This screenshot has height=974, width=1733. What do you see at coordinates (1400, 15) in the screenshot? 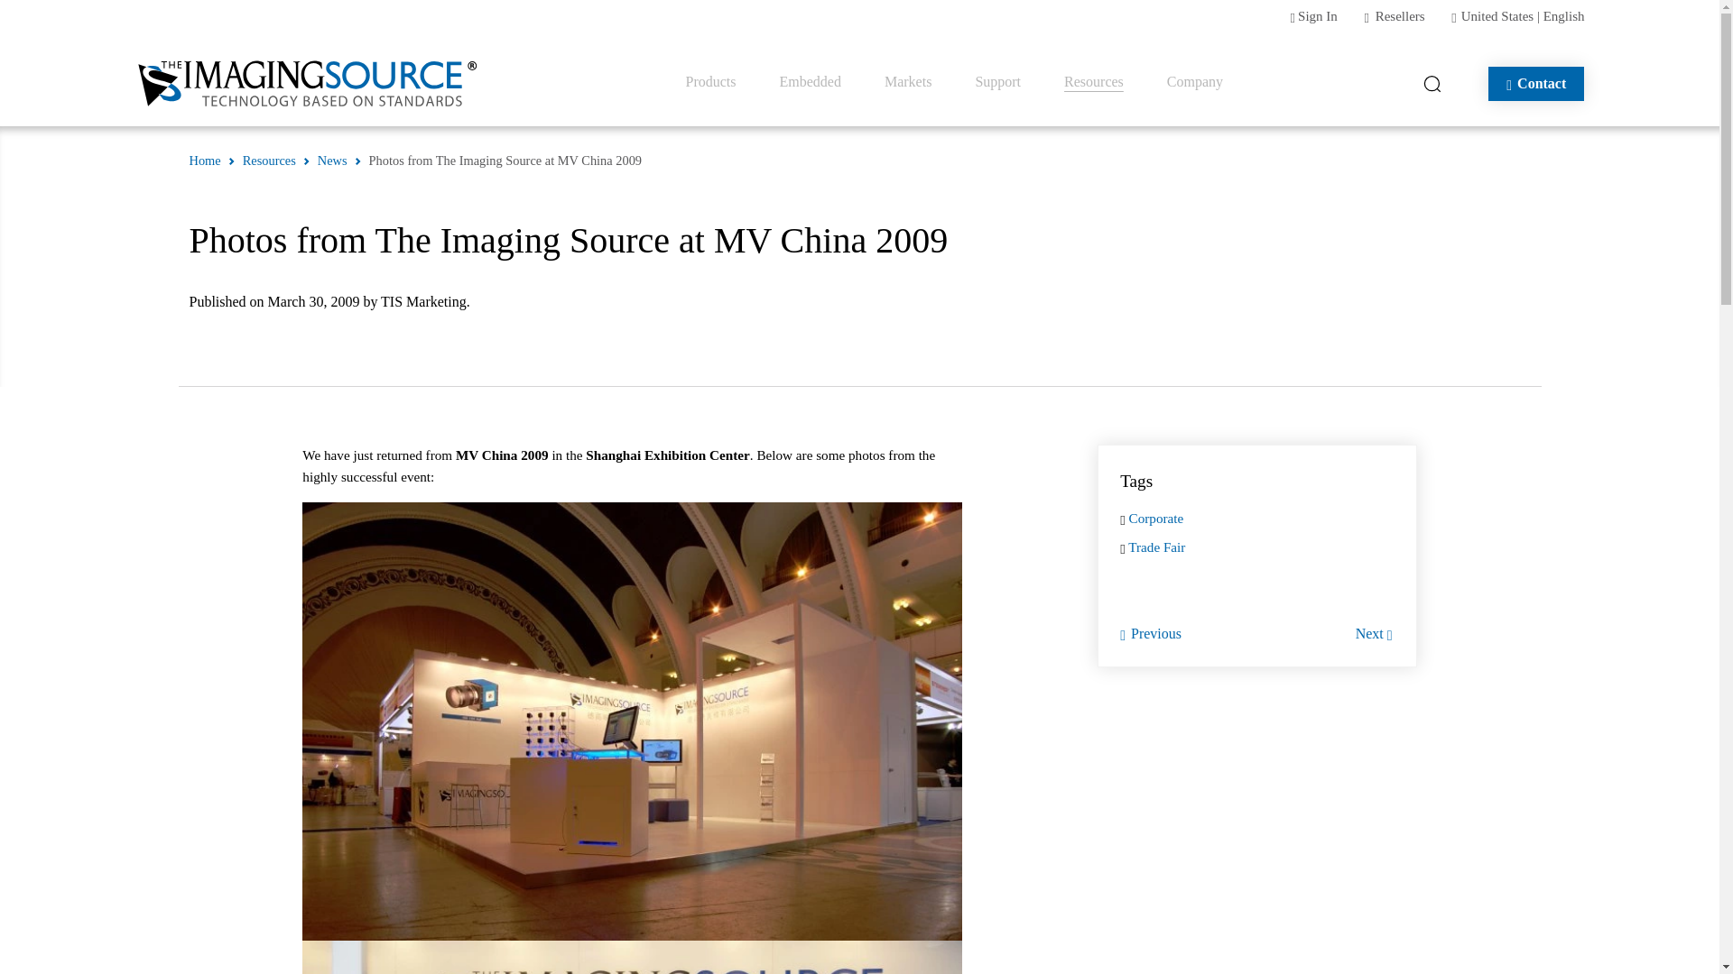
I see `Resellers` at bounding box center [1400, 15].